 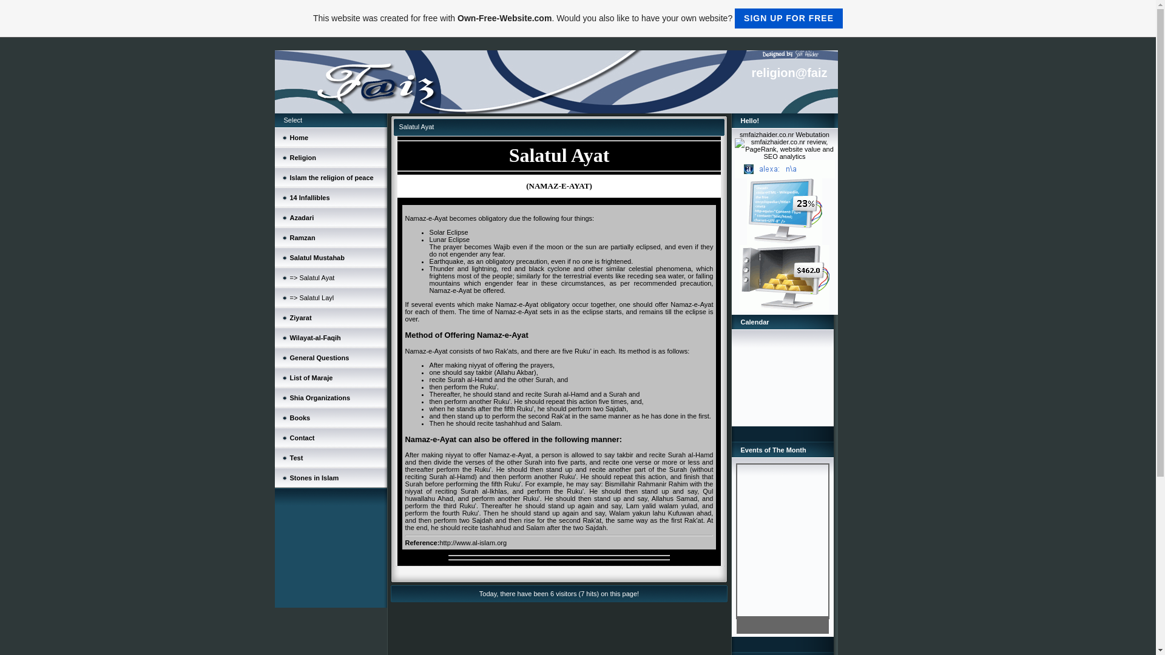 I want to click on 14 Infallibles, so click(x=309, y=197).